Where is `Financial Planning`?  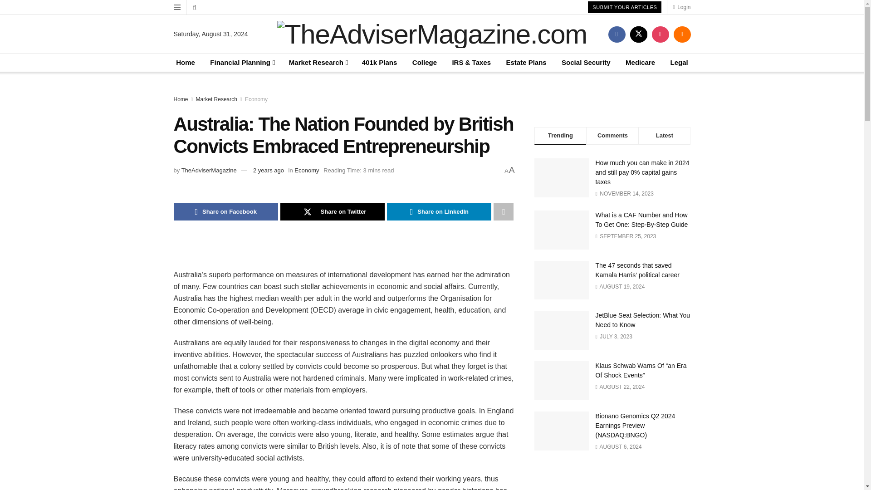
Financial Planning is located at coordinates (241, 63).